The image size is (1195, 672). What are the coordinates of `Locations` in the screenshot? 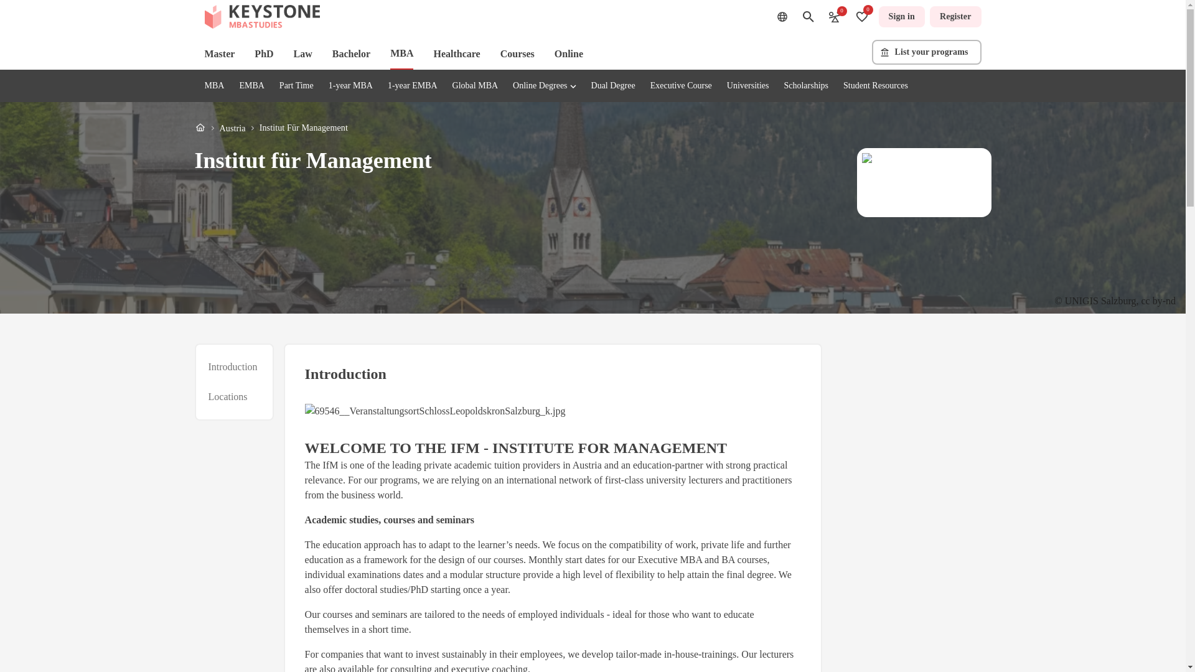 It's located at (901, 16).